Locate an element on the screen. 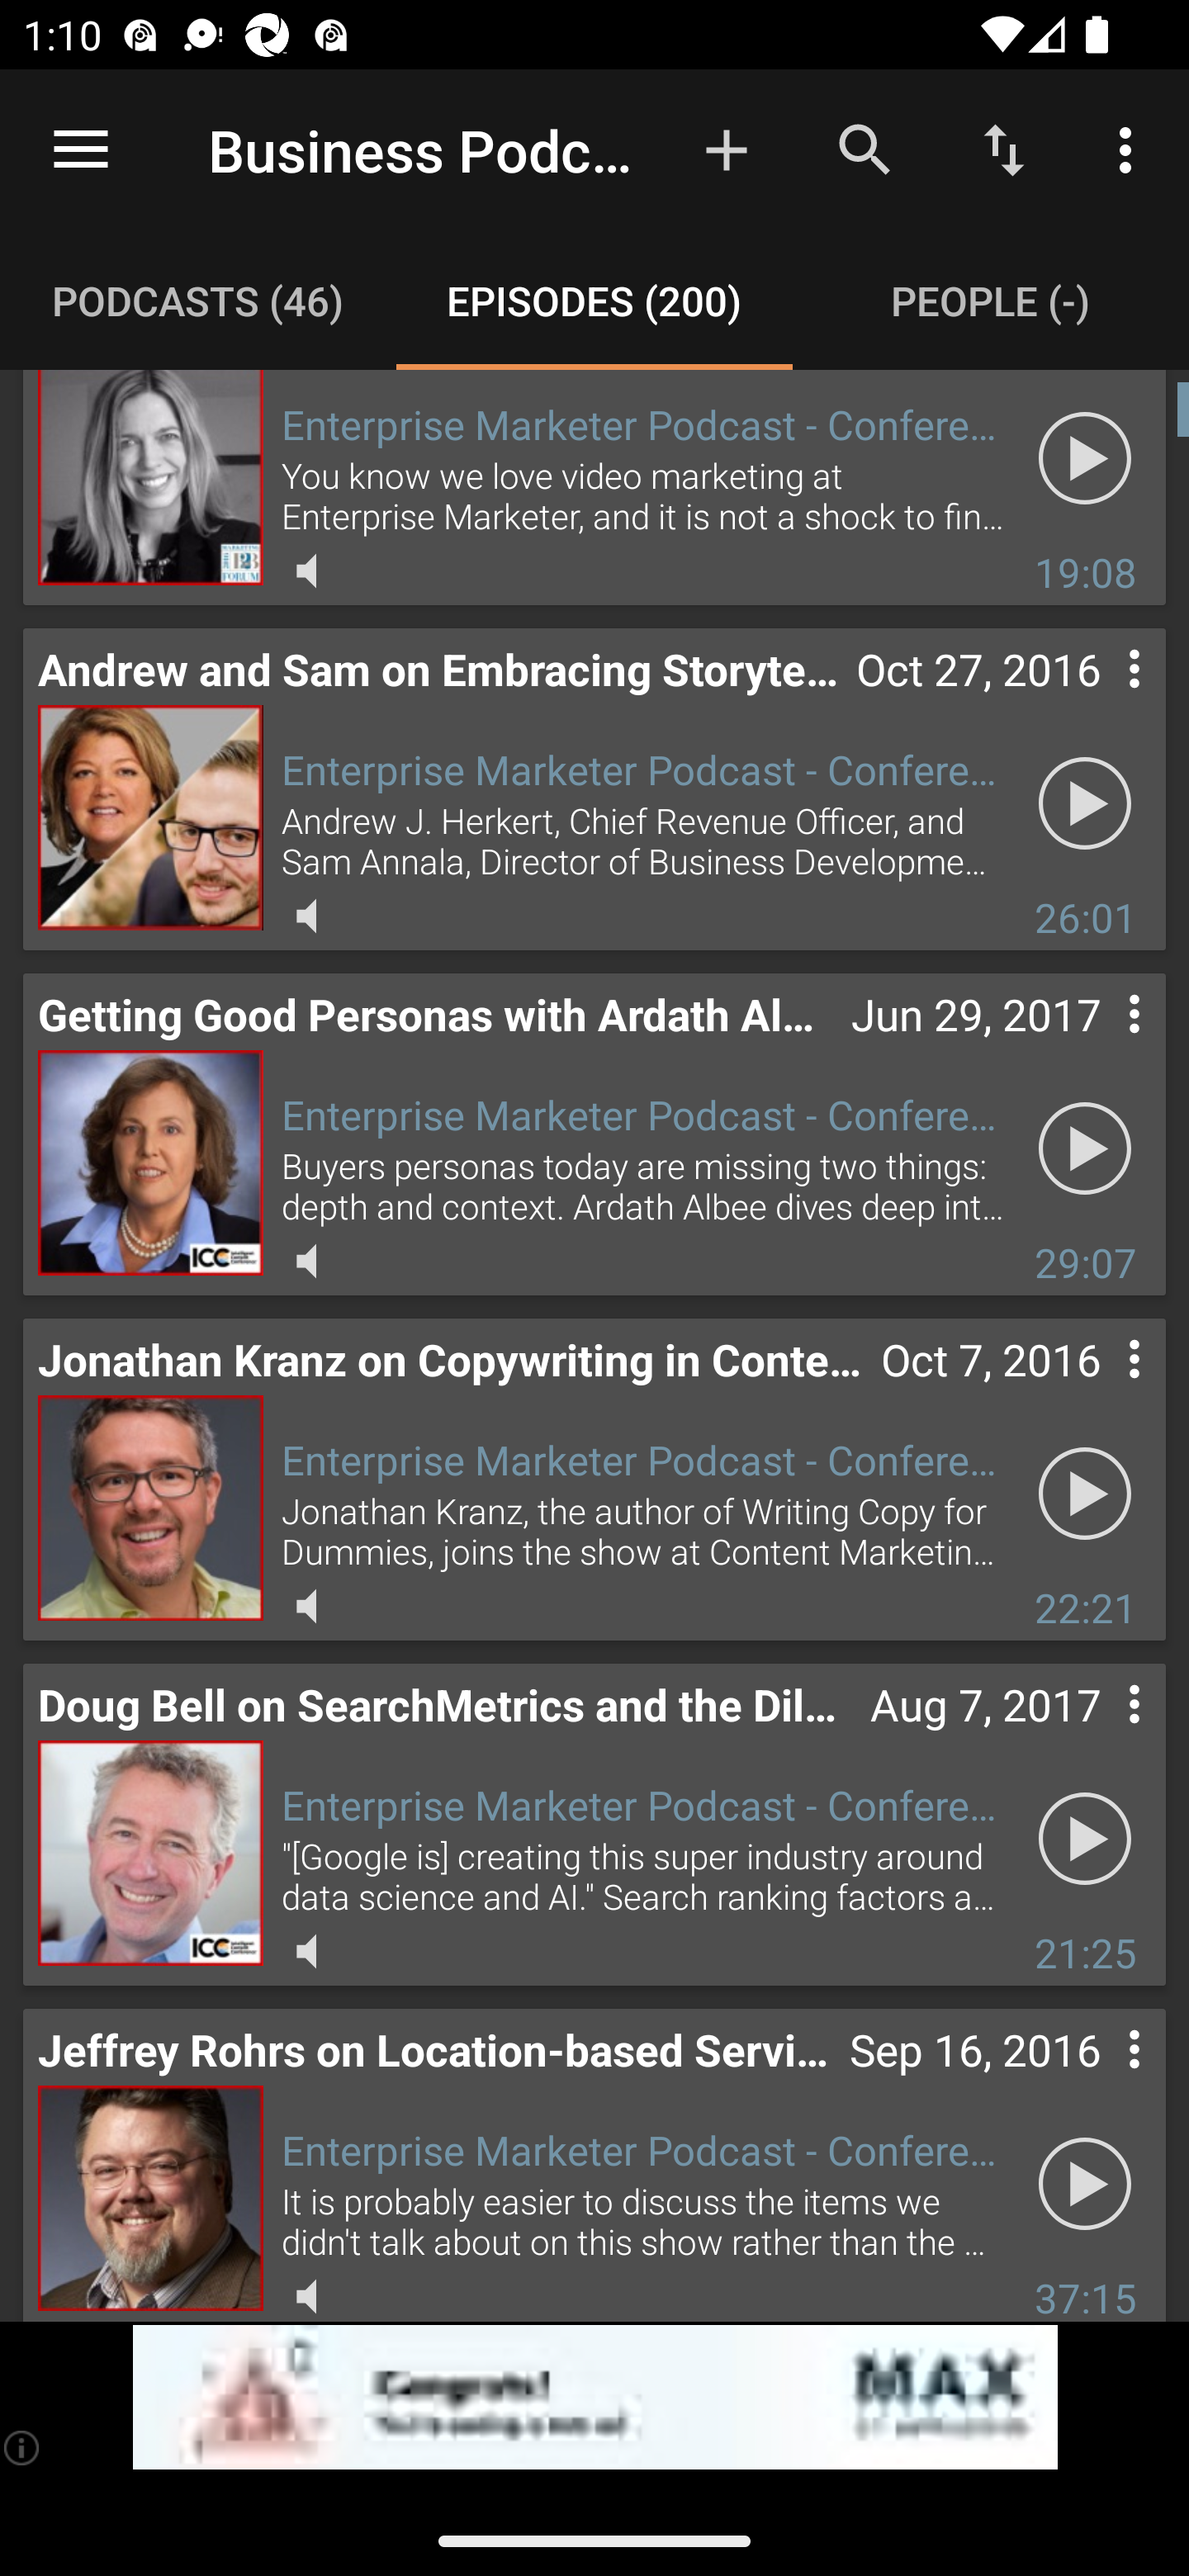 The width and height of the screenshot is (1189, 2576). Play is located at coordinates (1085, 1148).